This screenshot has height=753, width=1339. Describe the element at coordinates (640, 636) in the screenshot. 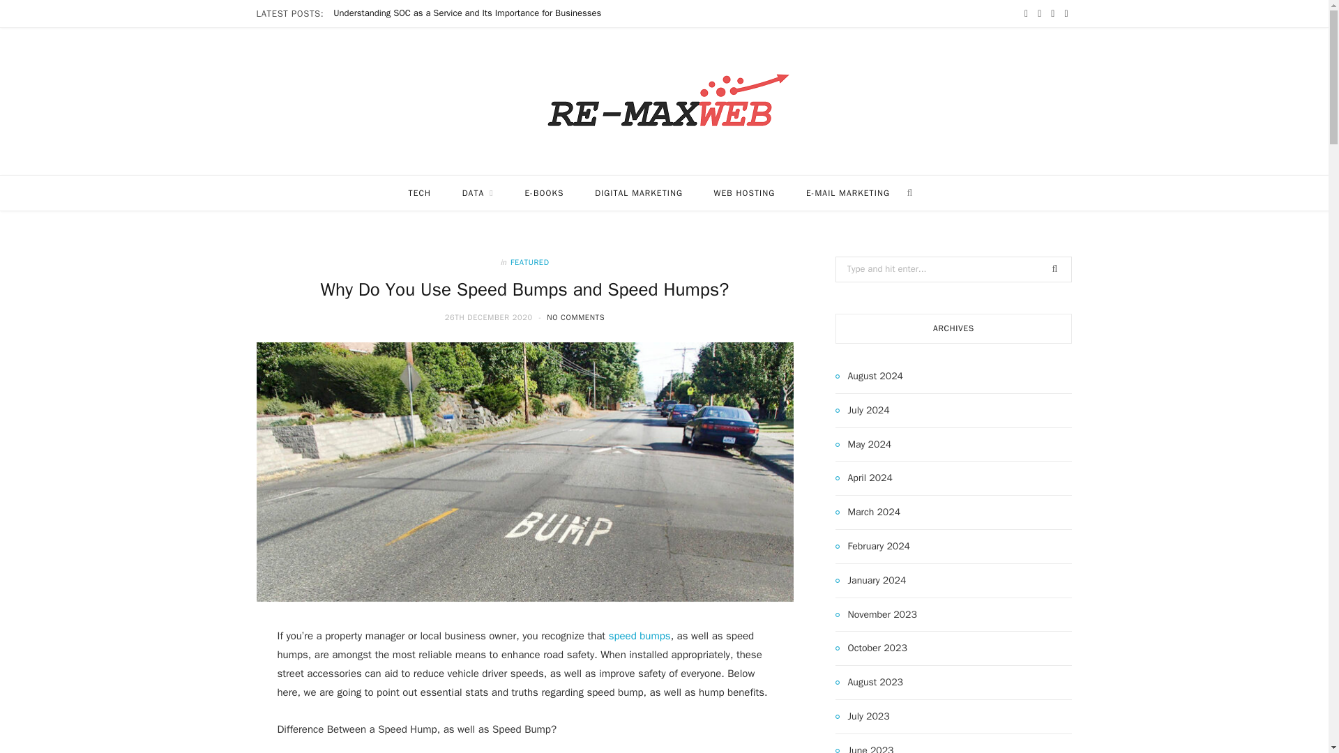

I see `speed bumps` at that location.